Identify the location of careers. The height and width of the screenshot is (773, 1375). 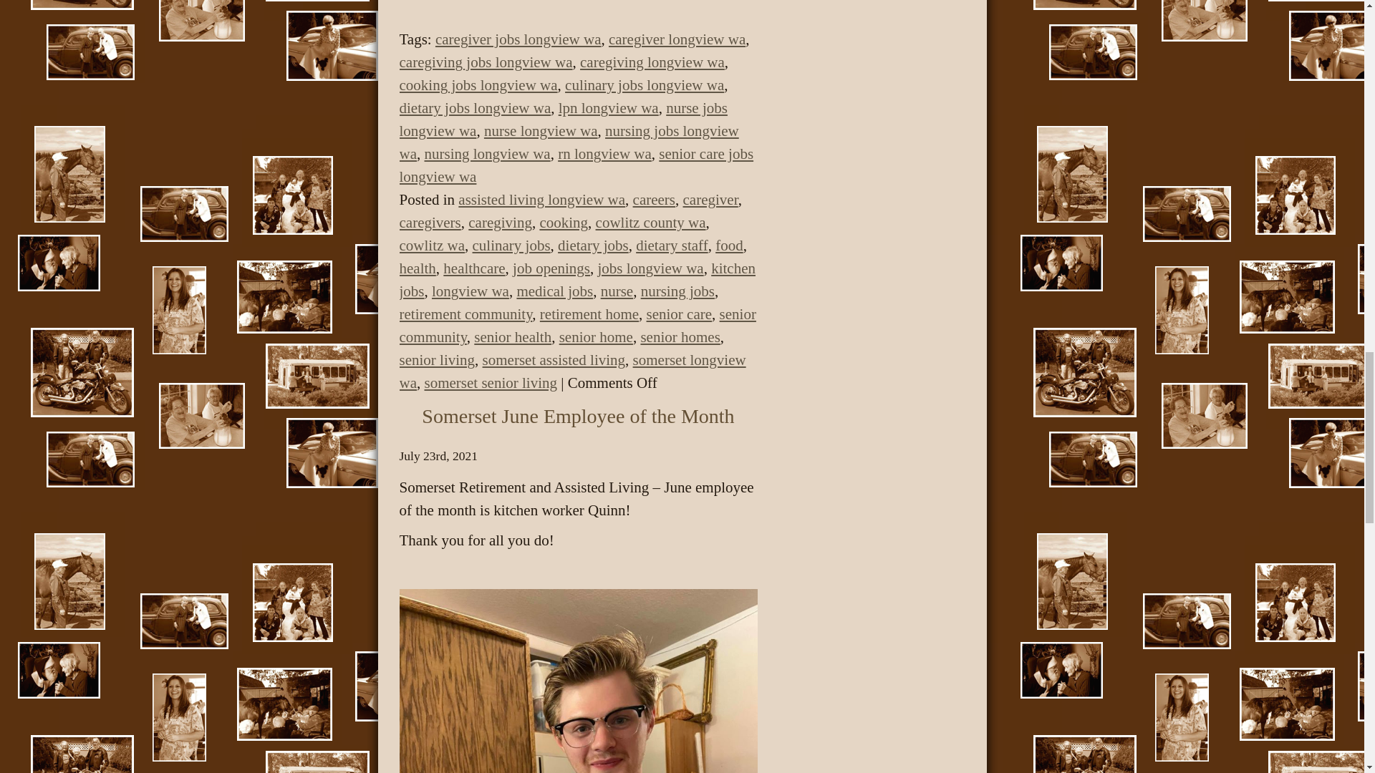
(653, 199).